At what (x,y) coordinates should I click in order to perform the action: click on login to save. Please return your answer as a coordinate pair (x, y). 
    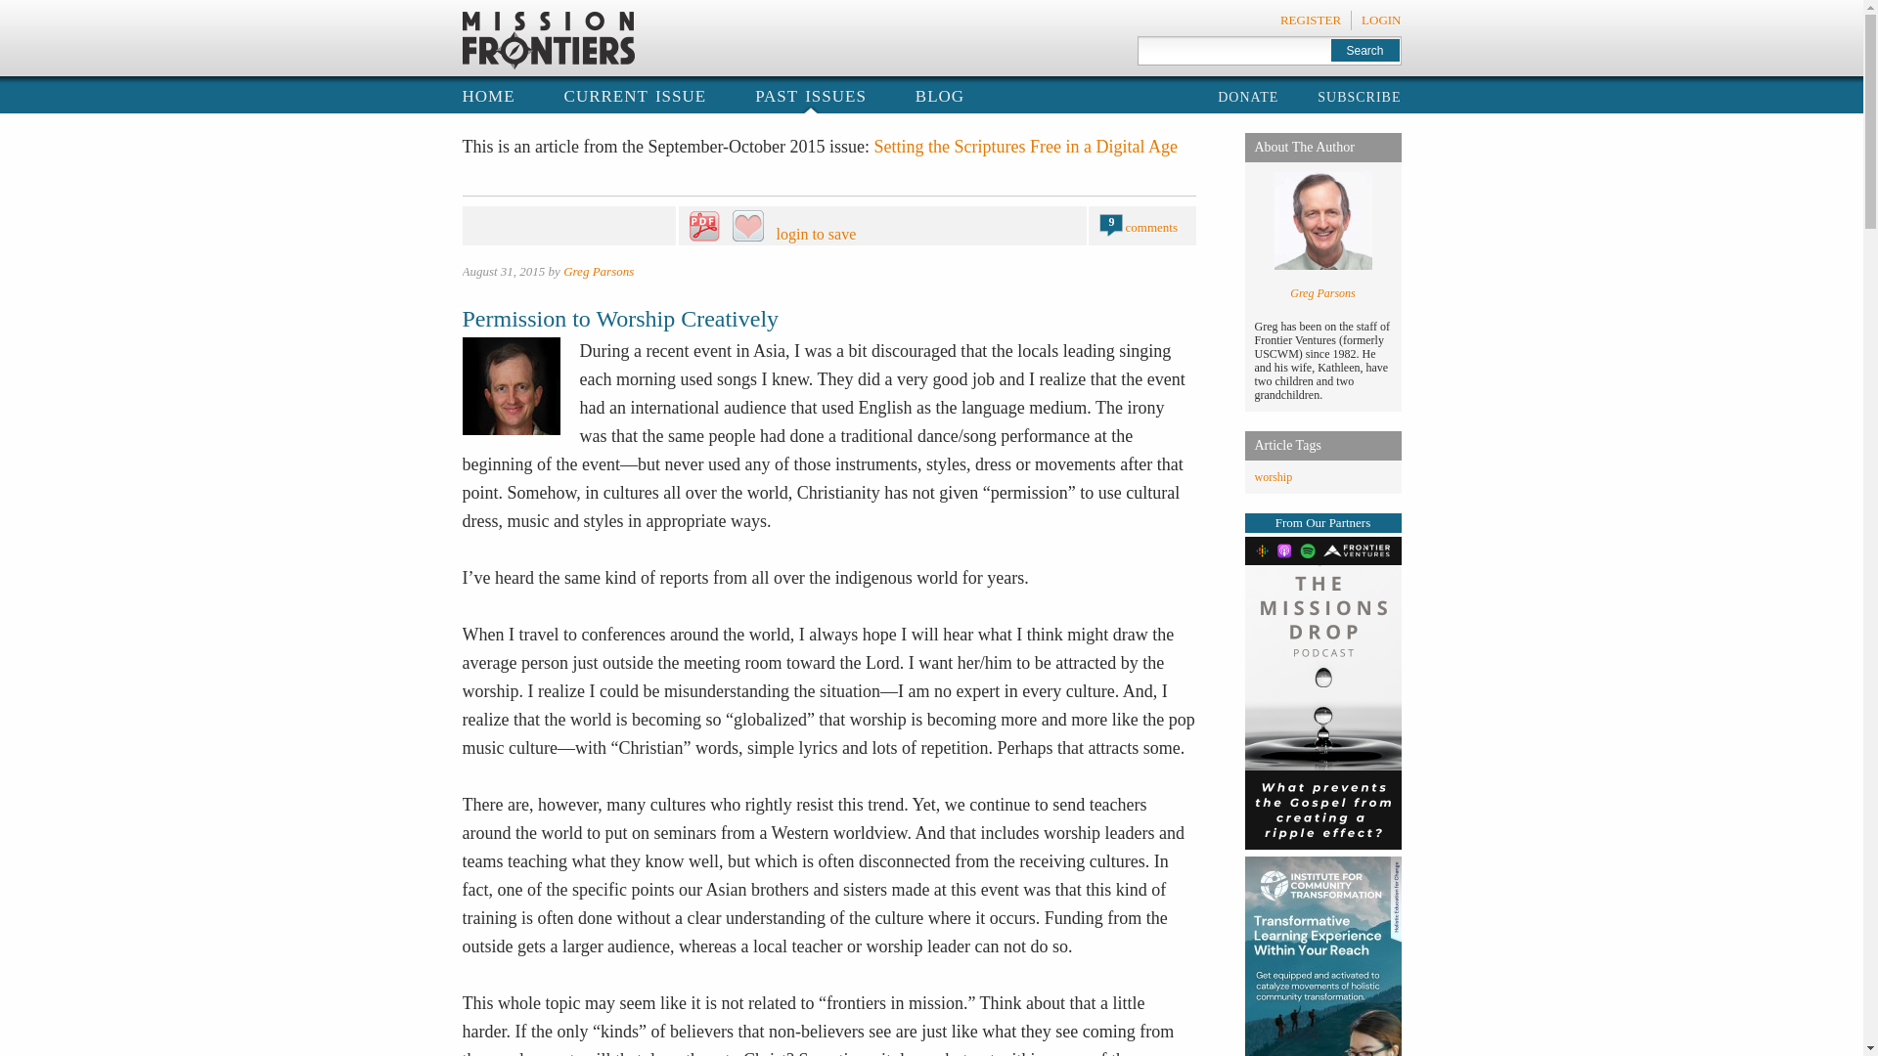
    Looking at the image, I should click on (860, 227).